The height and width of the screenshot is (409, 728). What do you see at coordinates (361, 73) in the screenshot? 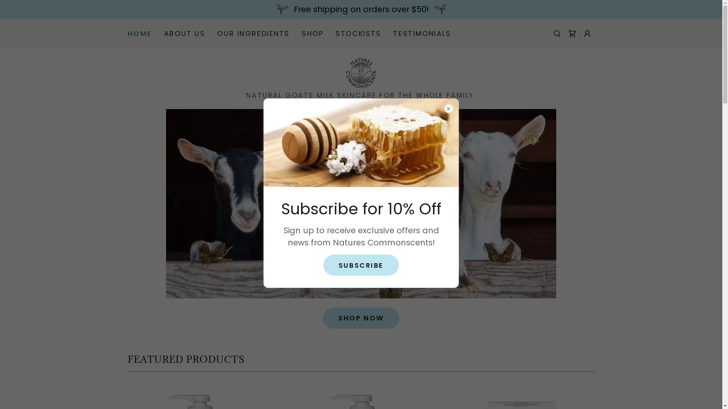
I see `Natures Commonscents` at bounding box center [361, 73].